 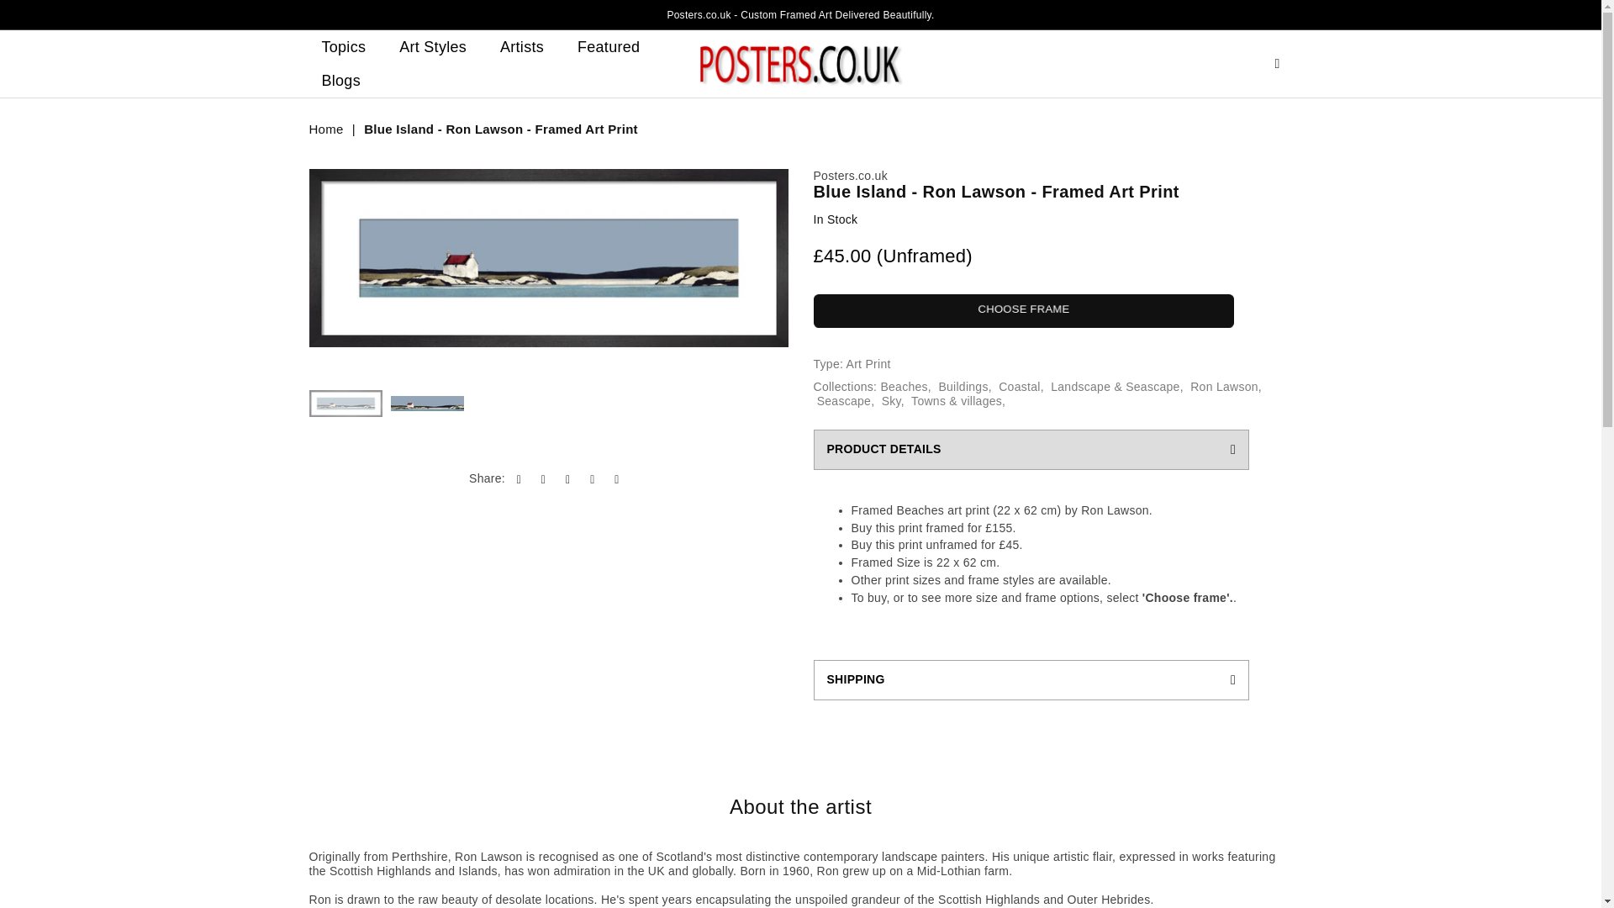 I want to click on Artists, so click(x=521, y=46).